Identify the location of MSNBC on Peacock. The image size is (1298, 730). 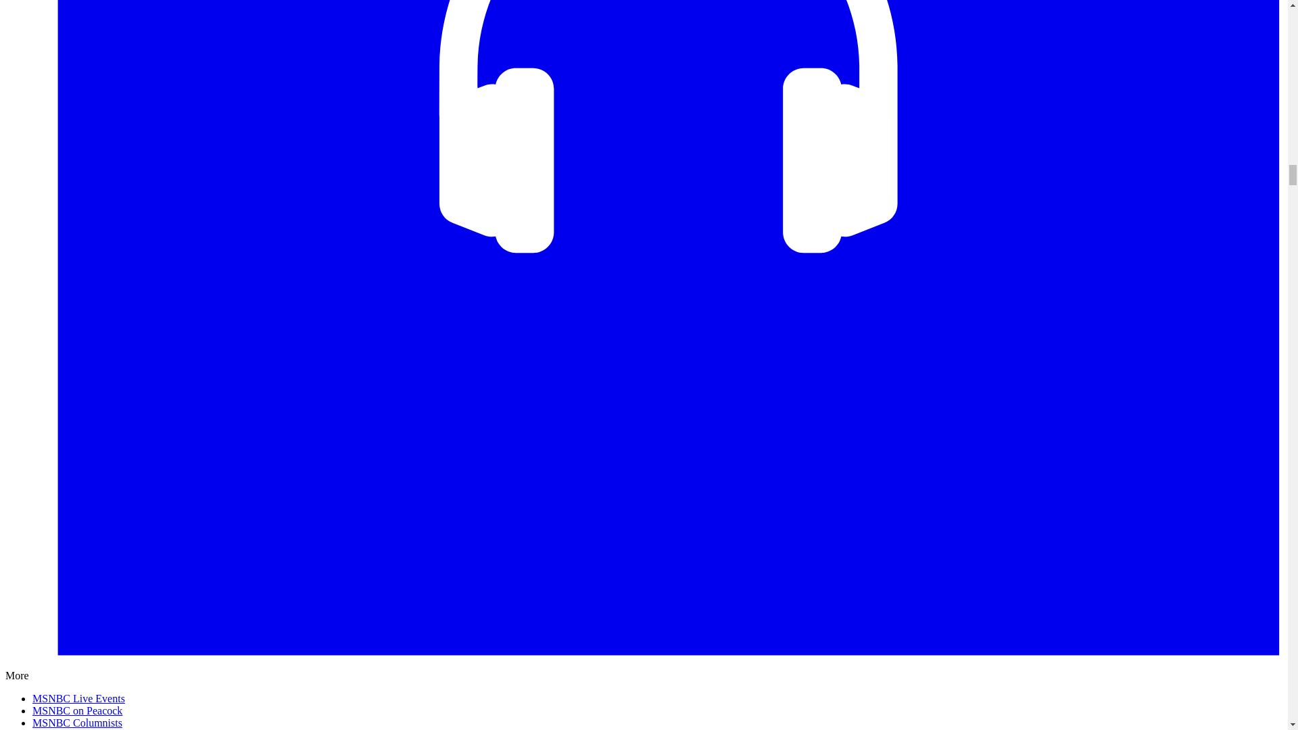
(77, 710).